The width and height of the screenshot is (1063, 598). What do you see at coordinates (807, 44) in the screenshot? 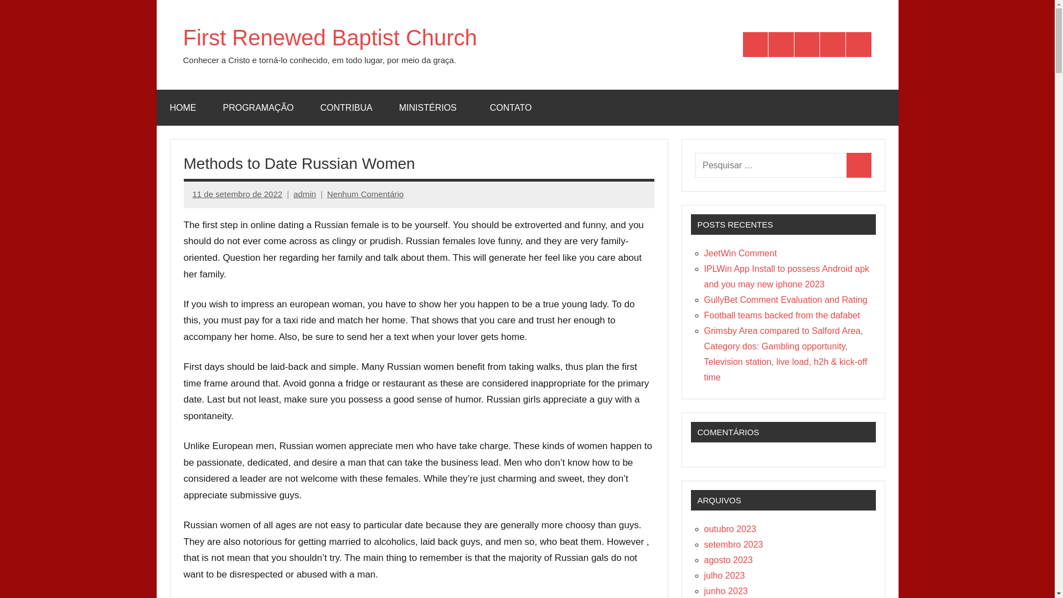
I see `CONTRIBUA` at bounding box center [807, 44].